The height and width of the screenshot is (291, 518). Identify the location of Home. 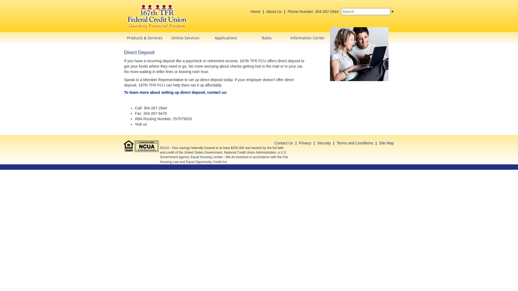
(255, 12).